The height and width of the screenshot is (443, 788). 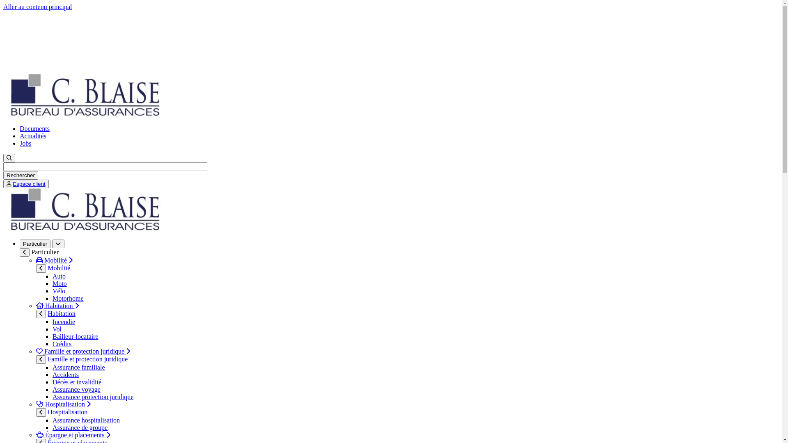 What do you see at coordinates (57, 329) in the screenshot?
I see `Vol` at bounding box center [57, 329].